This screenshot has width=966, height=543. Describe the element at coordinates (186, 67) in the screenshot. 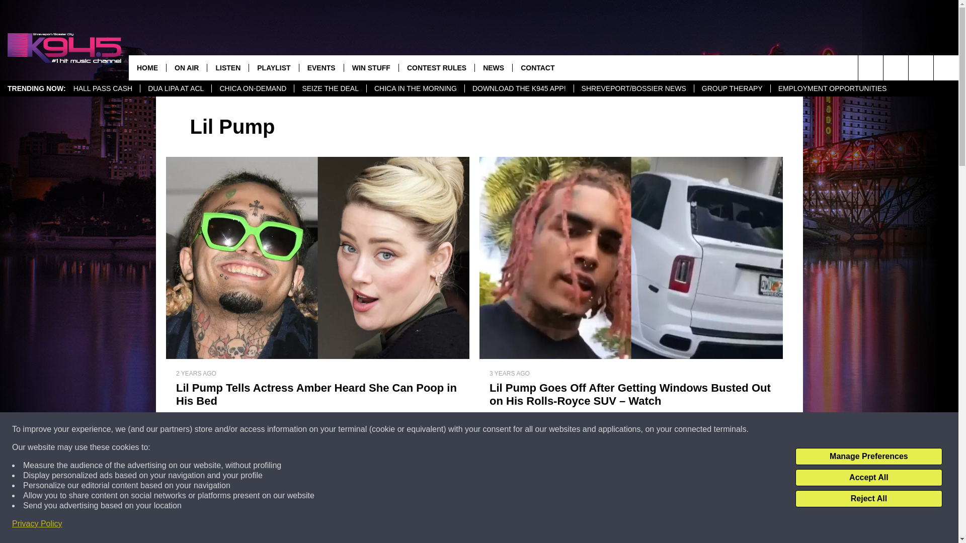

I see `ON AIR` at that location.